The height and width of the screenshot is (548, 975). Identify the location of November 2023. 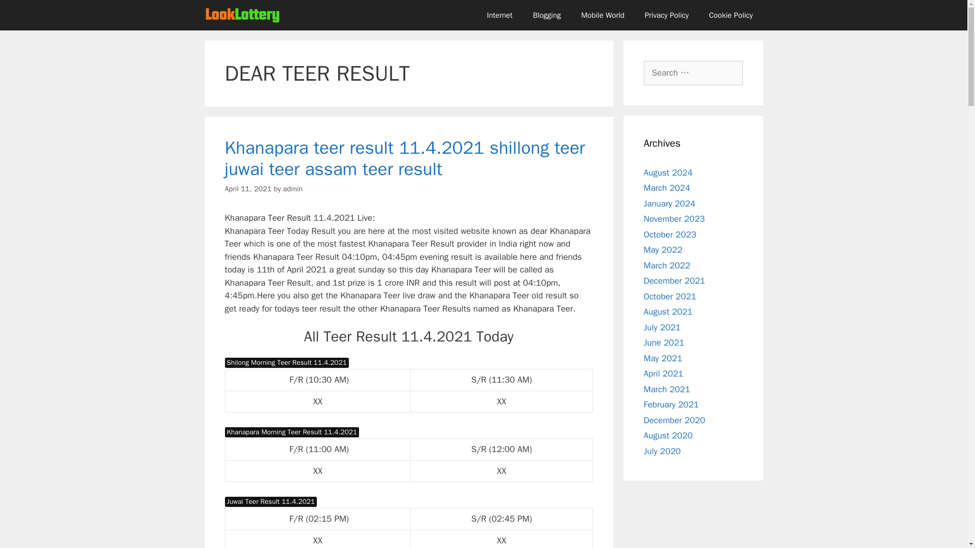
(674, 219).